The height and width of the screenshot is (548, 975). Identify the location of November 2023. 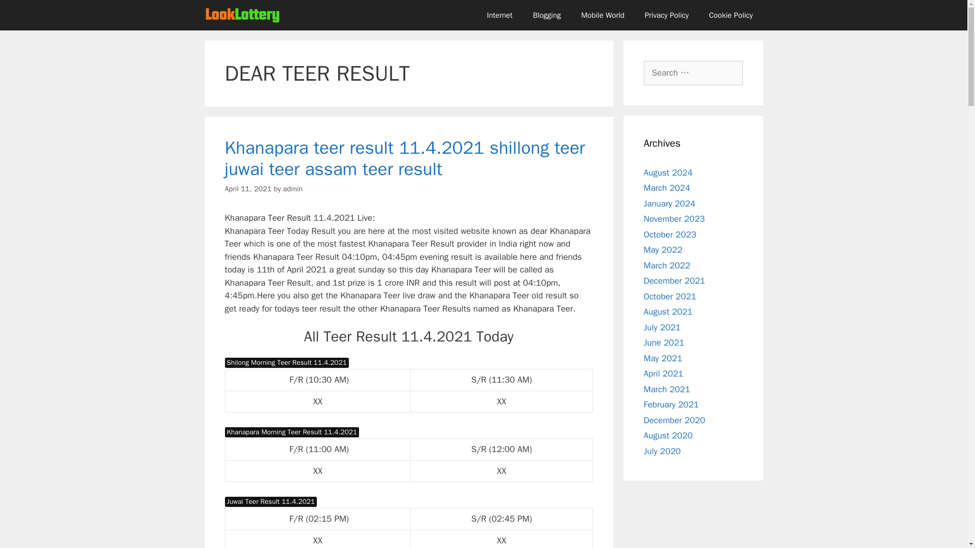
(674, 219).